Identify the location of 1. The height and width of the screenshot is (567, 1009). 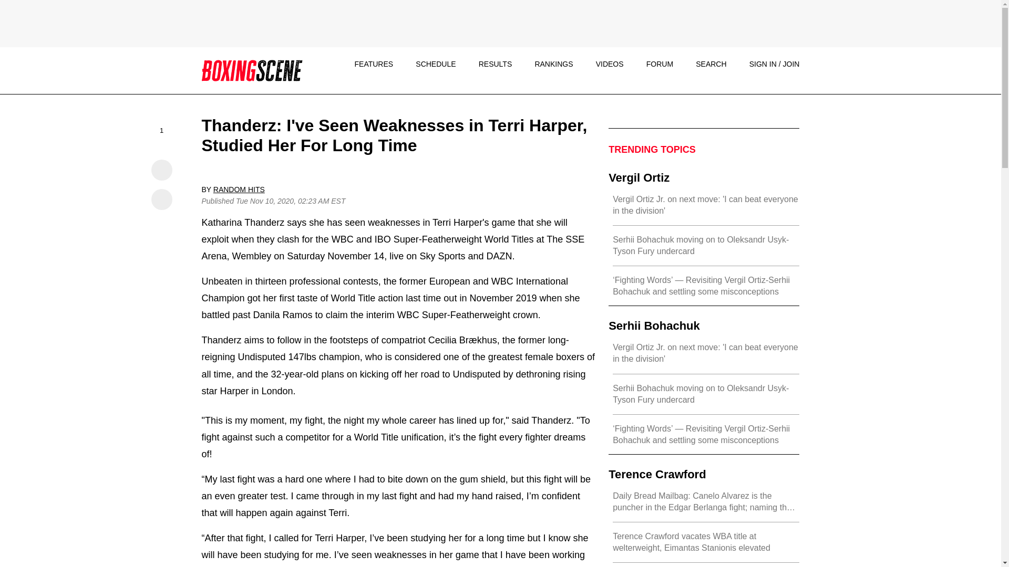
(162, 132).